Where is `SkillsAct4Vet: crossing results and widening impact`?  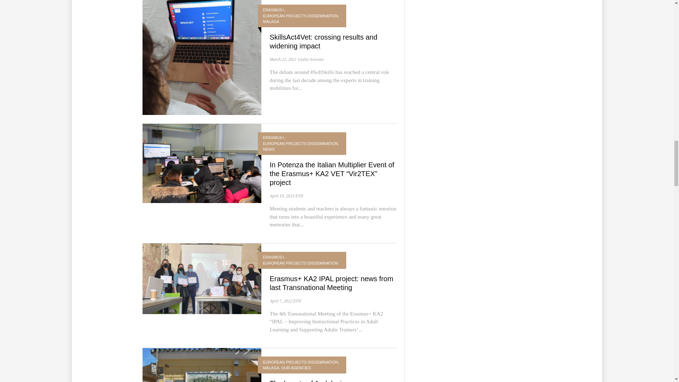
SkillsAct4Vet: crossing results and widening impact is located at coordinates (201, 54).